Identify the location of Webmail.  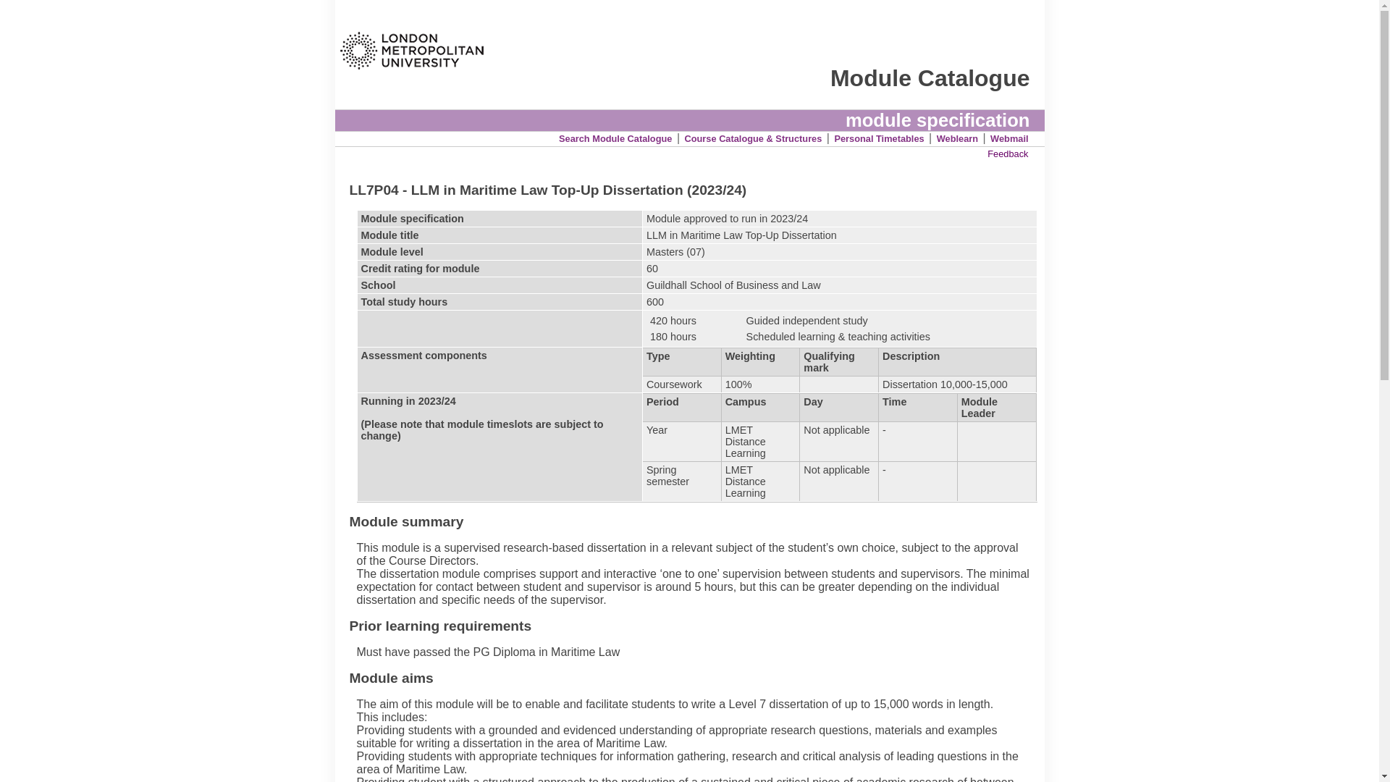
(1009, 138).